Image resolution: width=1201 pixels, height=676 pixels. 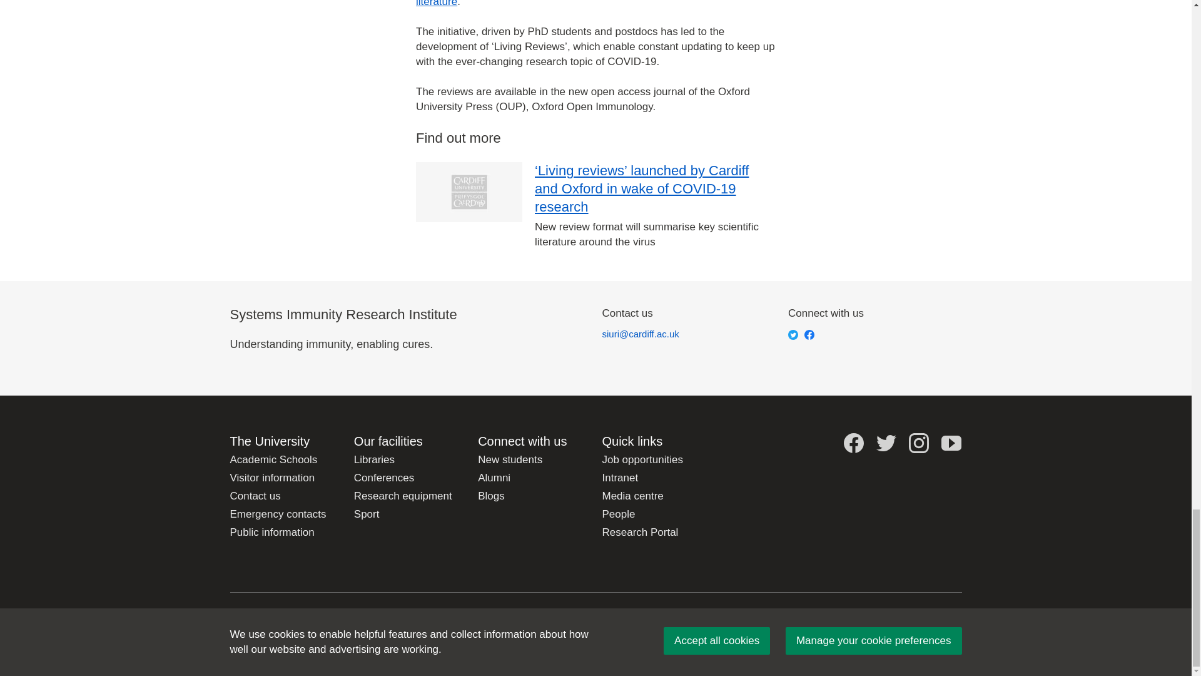 What do you see at coordinates (853, 443) in the screenshot?
I see `facebook` at bounding box center [853, 443].